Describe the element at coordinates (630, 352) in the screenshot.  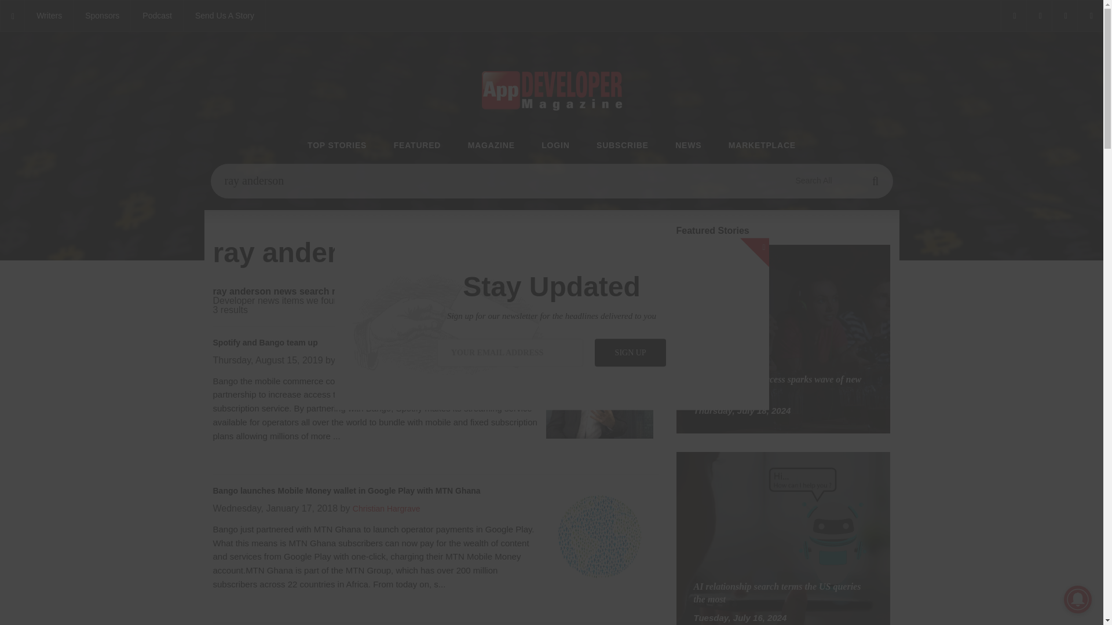
I see `sign up` at that location.